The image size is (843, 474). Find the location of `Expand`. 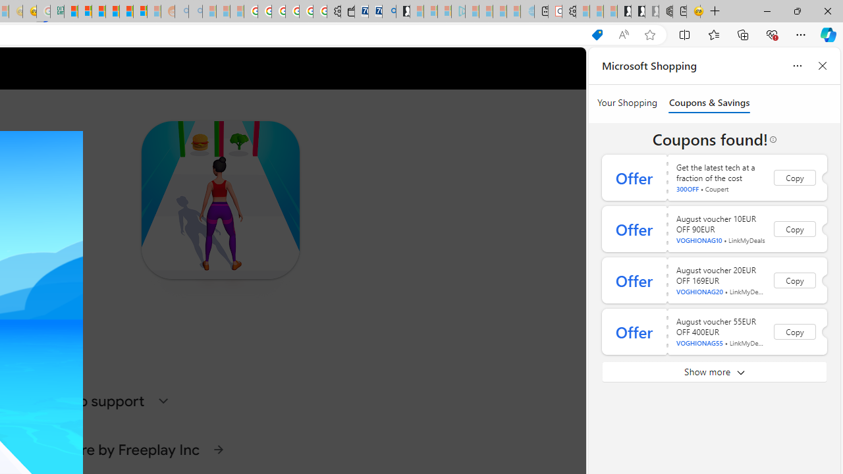

Expand is located at coordinates (163, 400).